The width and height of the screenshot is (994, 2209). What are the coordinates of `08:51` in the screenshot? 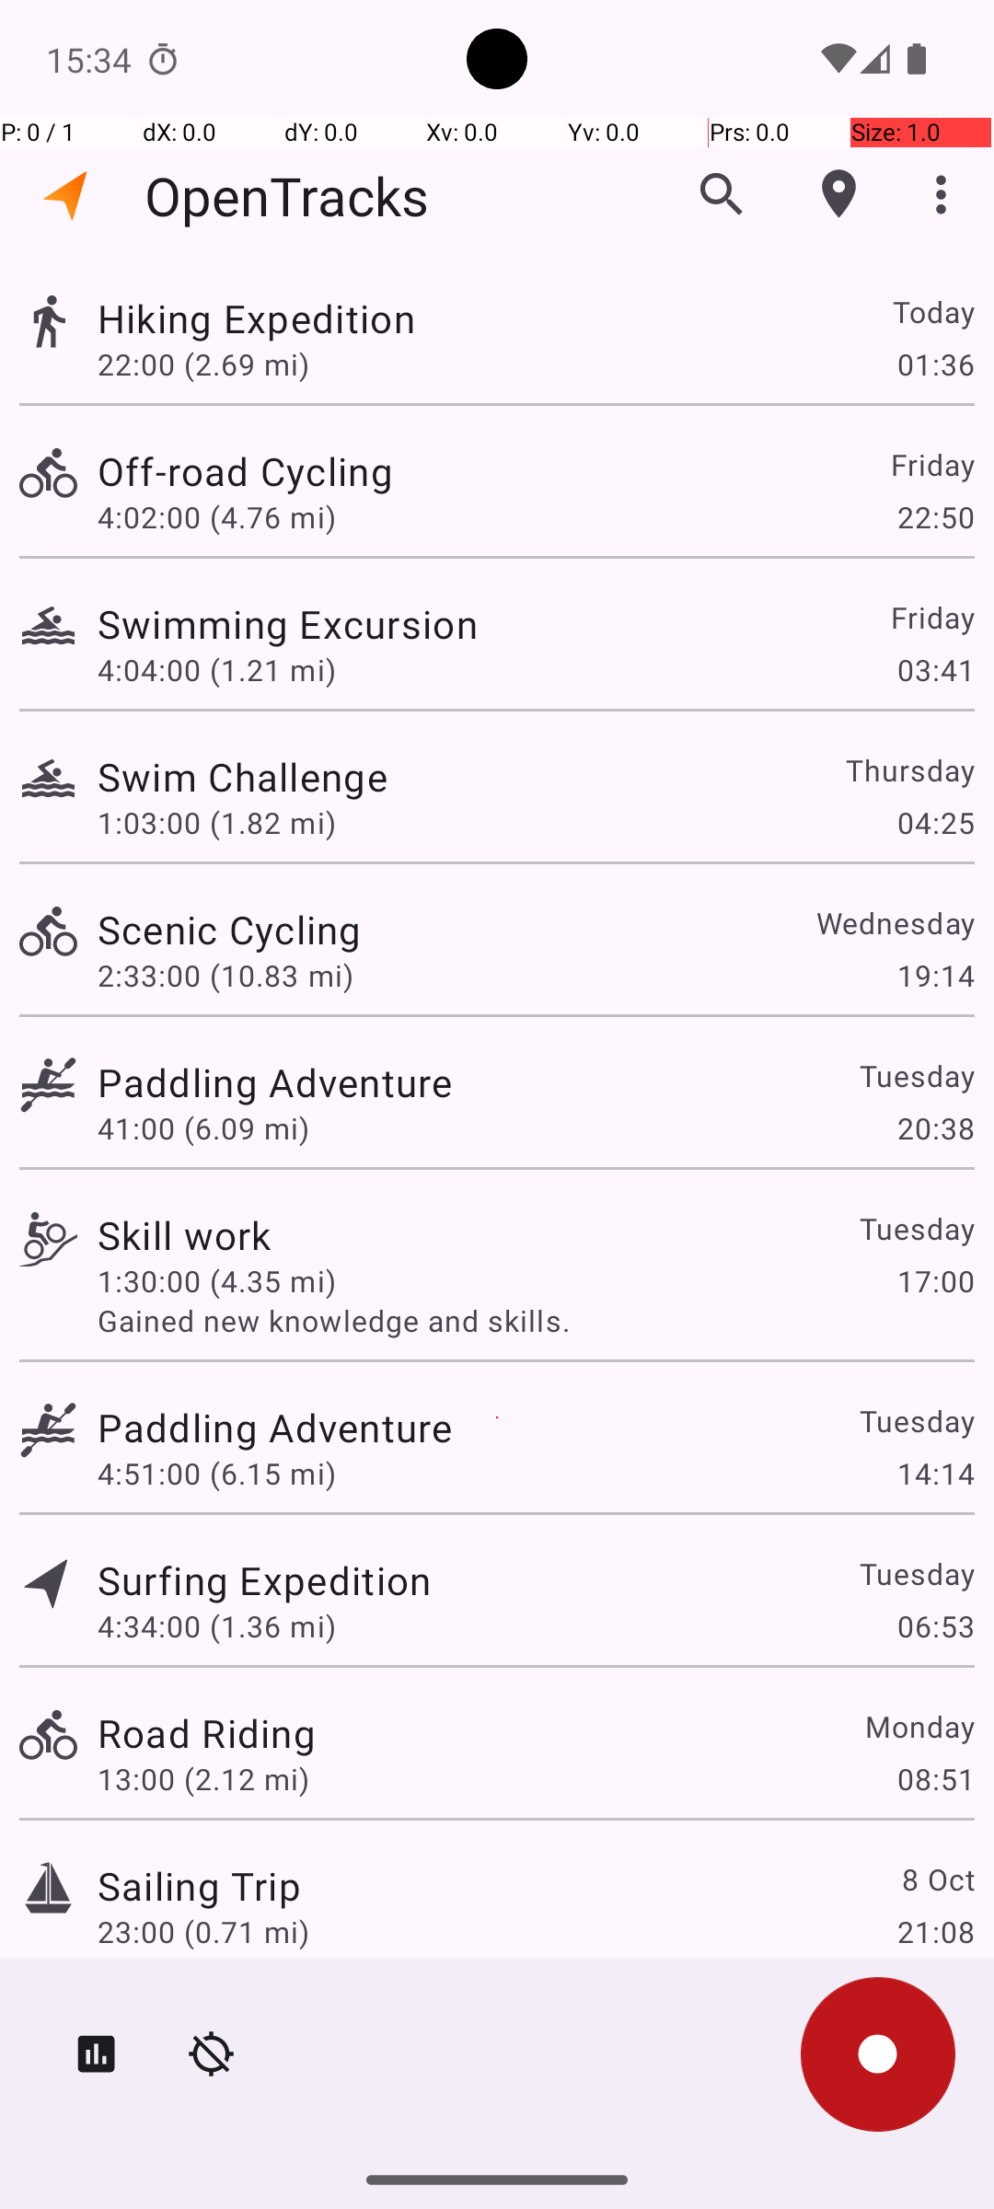 It's located at (935, 1778).